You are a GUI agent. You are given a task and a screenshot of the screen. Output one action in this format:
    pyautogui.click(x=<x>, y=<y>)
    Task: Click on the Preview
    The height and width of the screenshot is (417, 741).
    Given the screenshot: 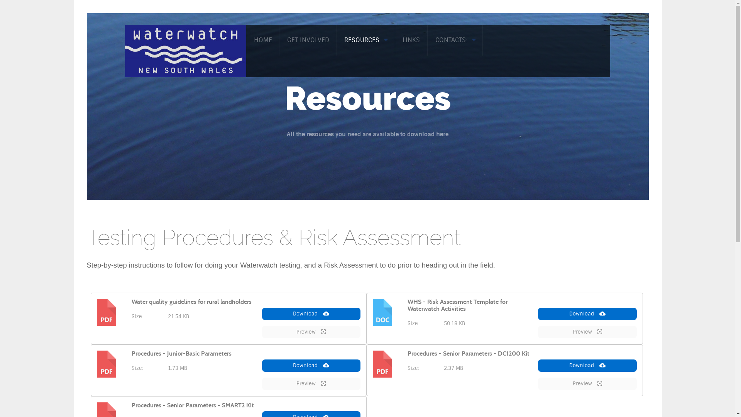 What is the action you would take?
    pyautogui.click(x=311, y=384)
    